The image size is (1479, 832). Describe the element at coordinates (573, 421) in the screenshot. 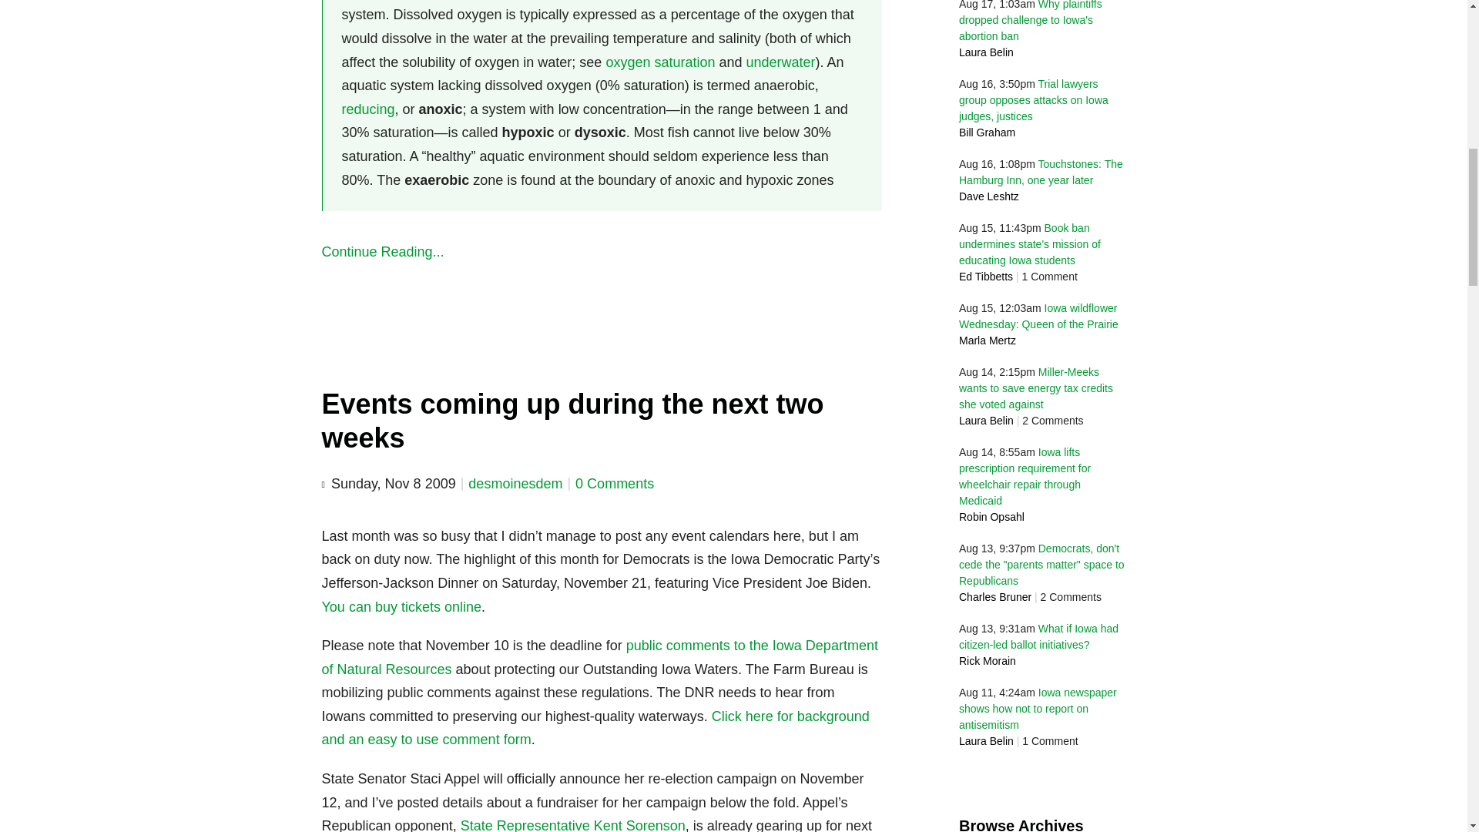

I see `Events coming up during the next two weeks` at that location.